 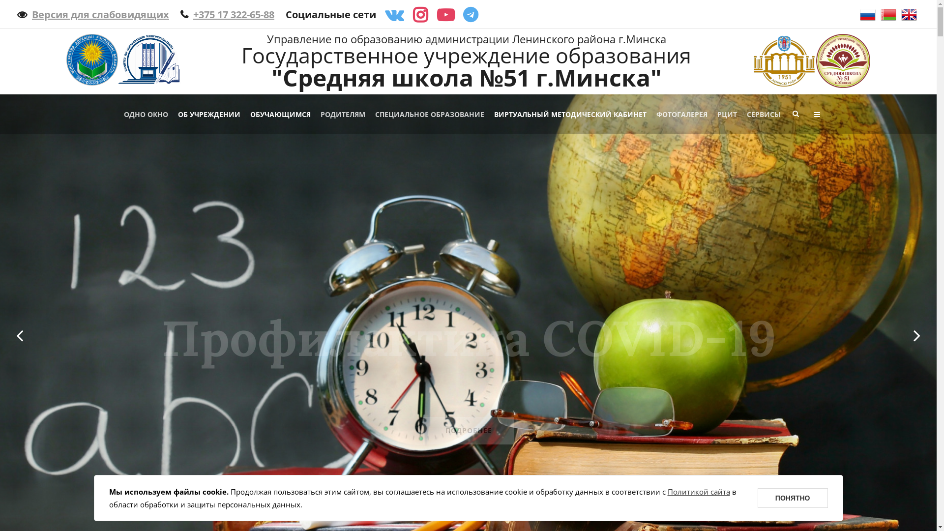 What do you see at coordinates (227, 15) in the screenshot?
I see `+375 17 322-65-88` at bounding box center [227, 15].